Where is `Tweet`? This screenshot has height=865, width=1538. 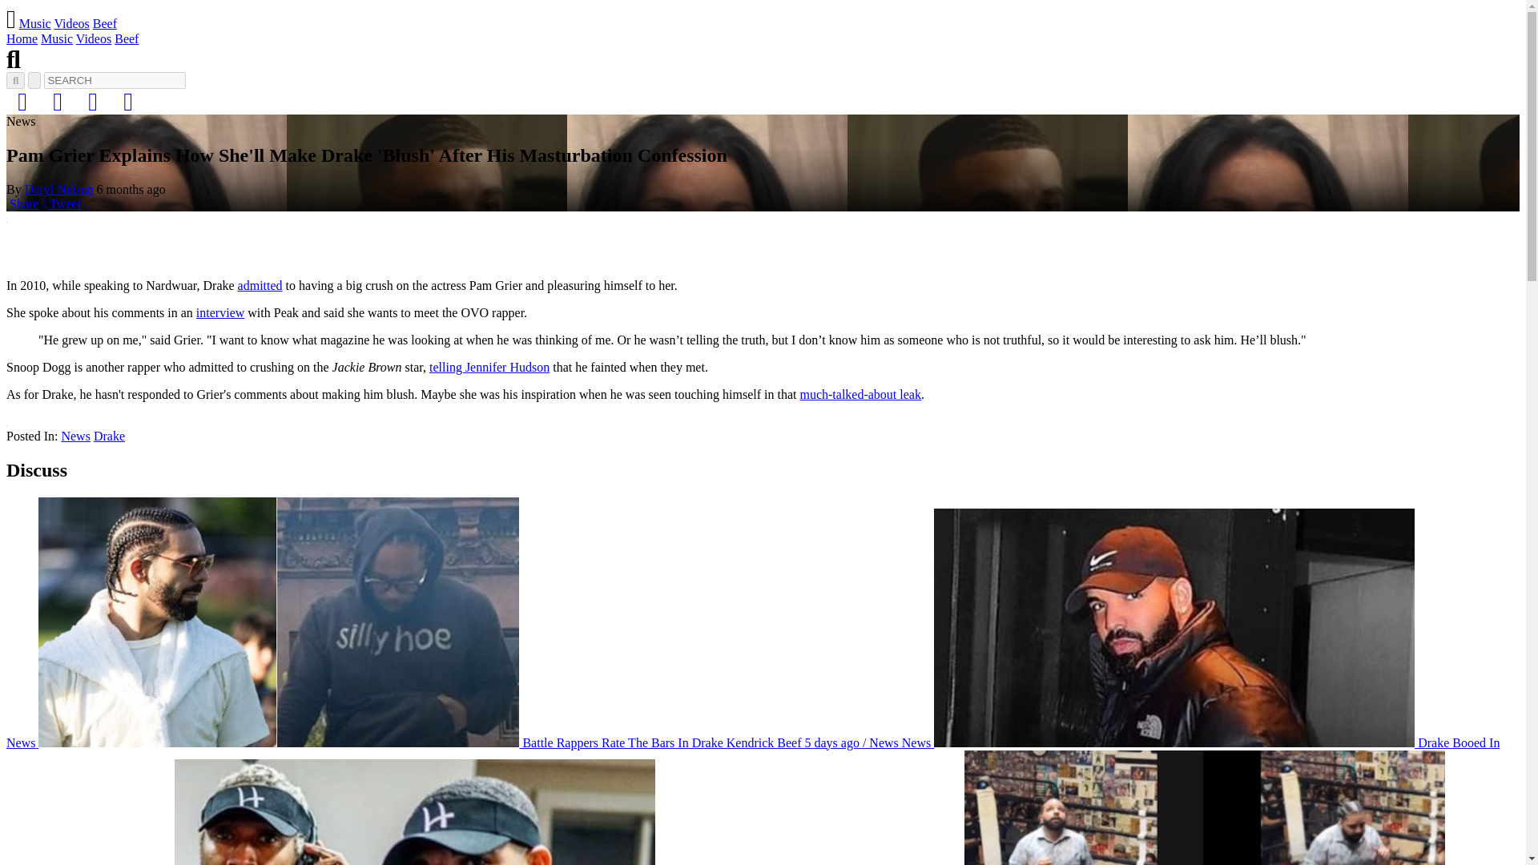 Tweet is located at coordinates (60, 203).